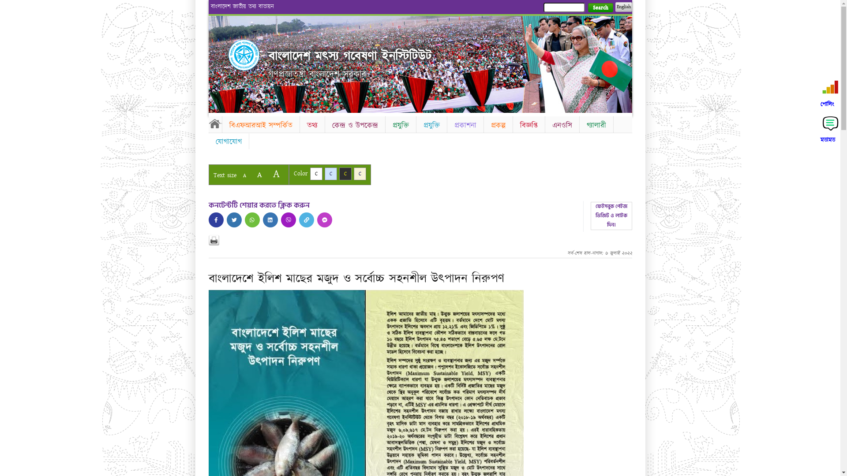 This screenshot has width=847, height=476. I want to click on A, so click(244, 175).